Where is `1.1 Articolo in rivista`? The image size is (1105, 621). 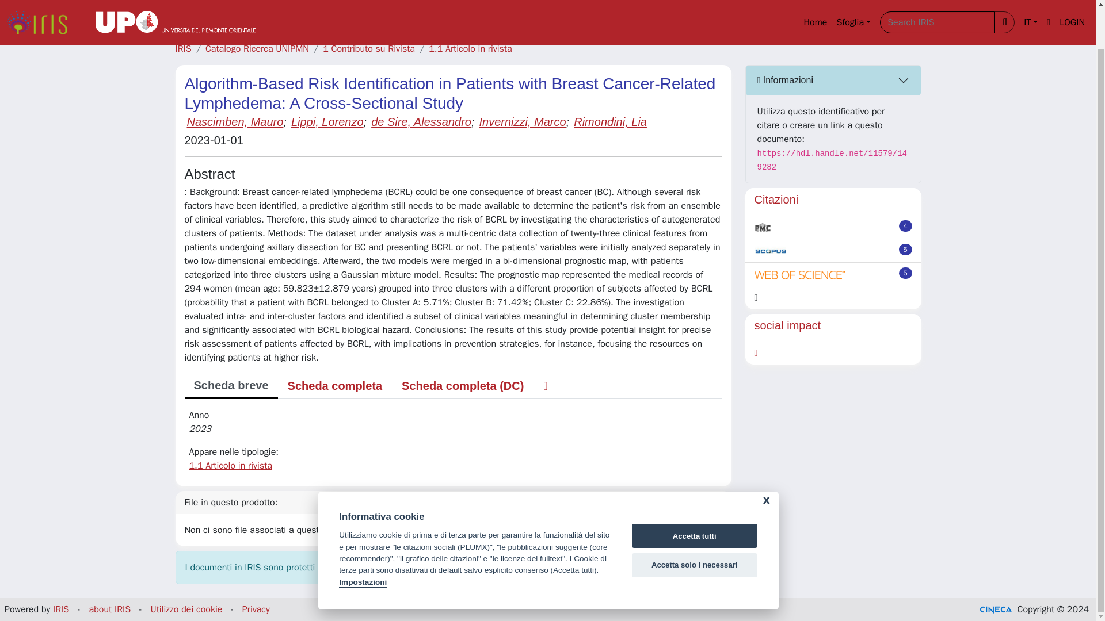 1.1 Articolo in rivista is located at coordinates (230, 466).